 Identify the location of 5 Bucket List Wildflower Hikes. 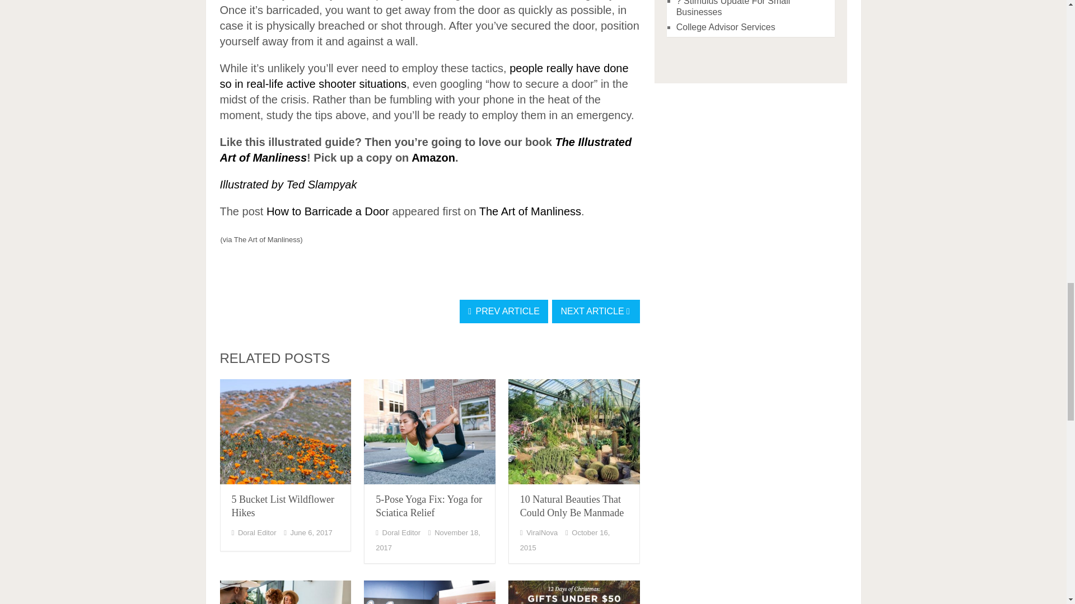
(283, 506).